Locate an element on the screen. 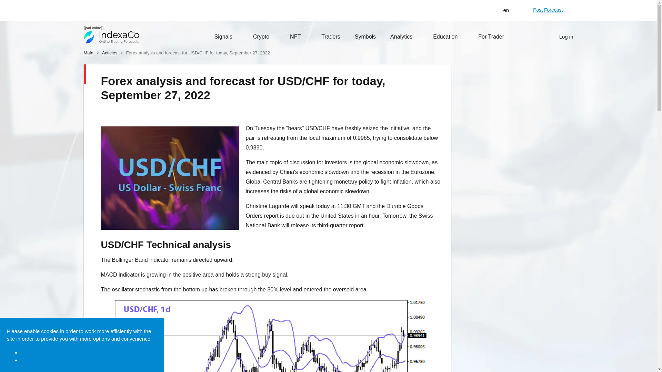 The height and width of the screenshot is (372, 662). Crypto is located at coordinates (264, 37).